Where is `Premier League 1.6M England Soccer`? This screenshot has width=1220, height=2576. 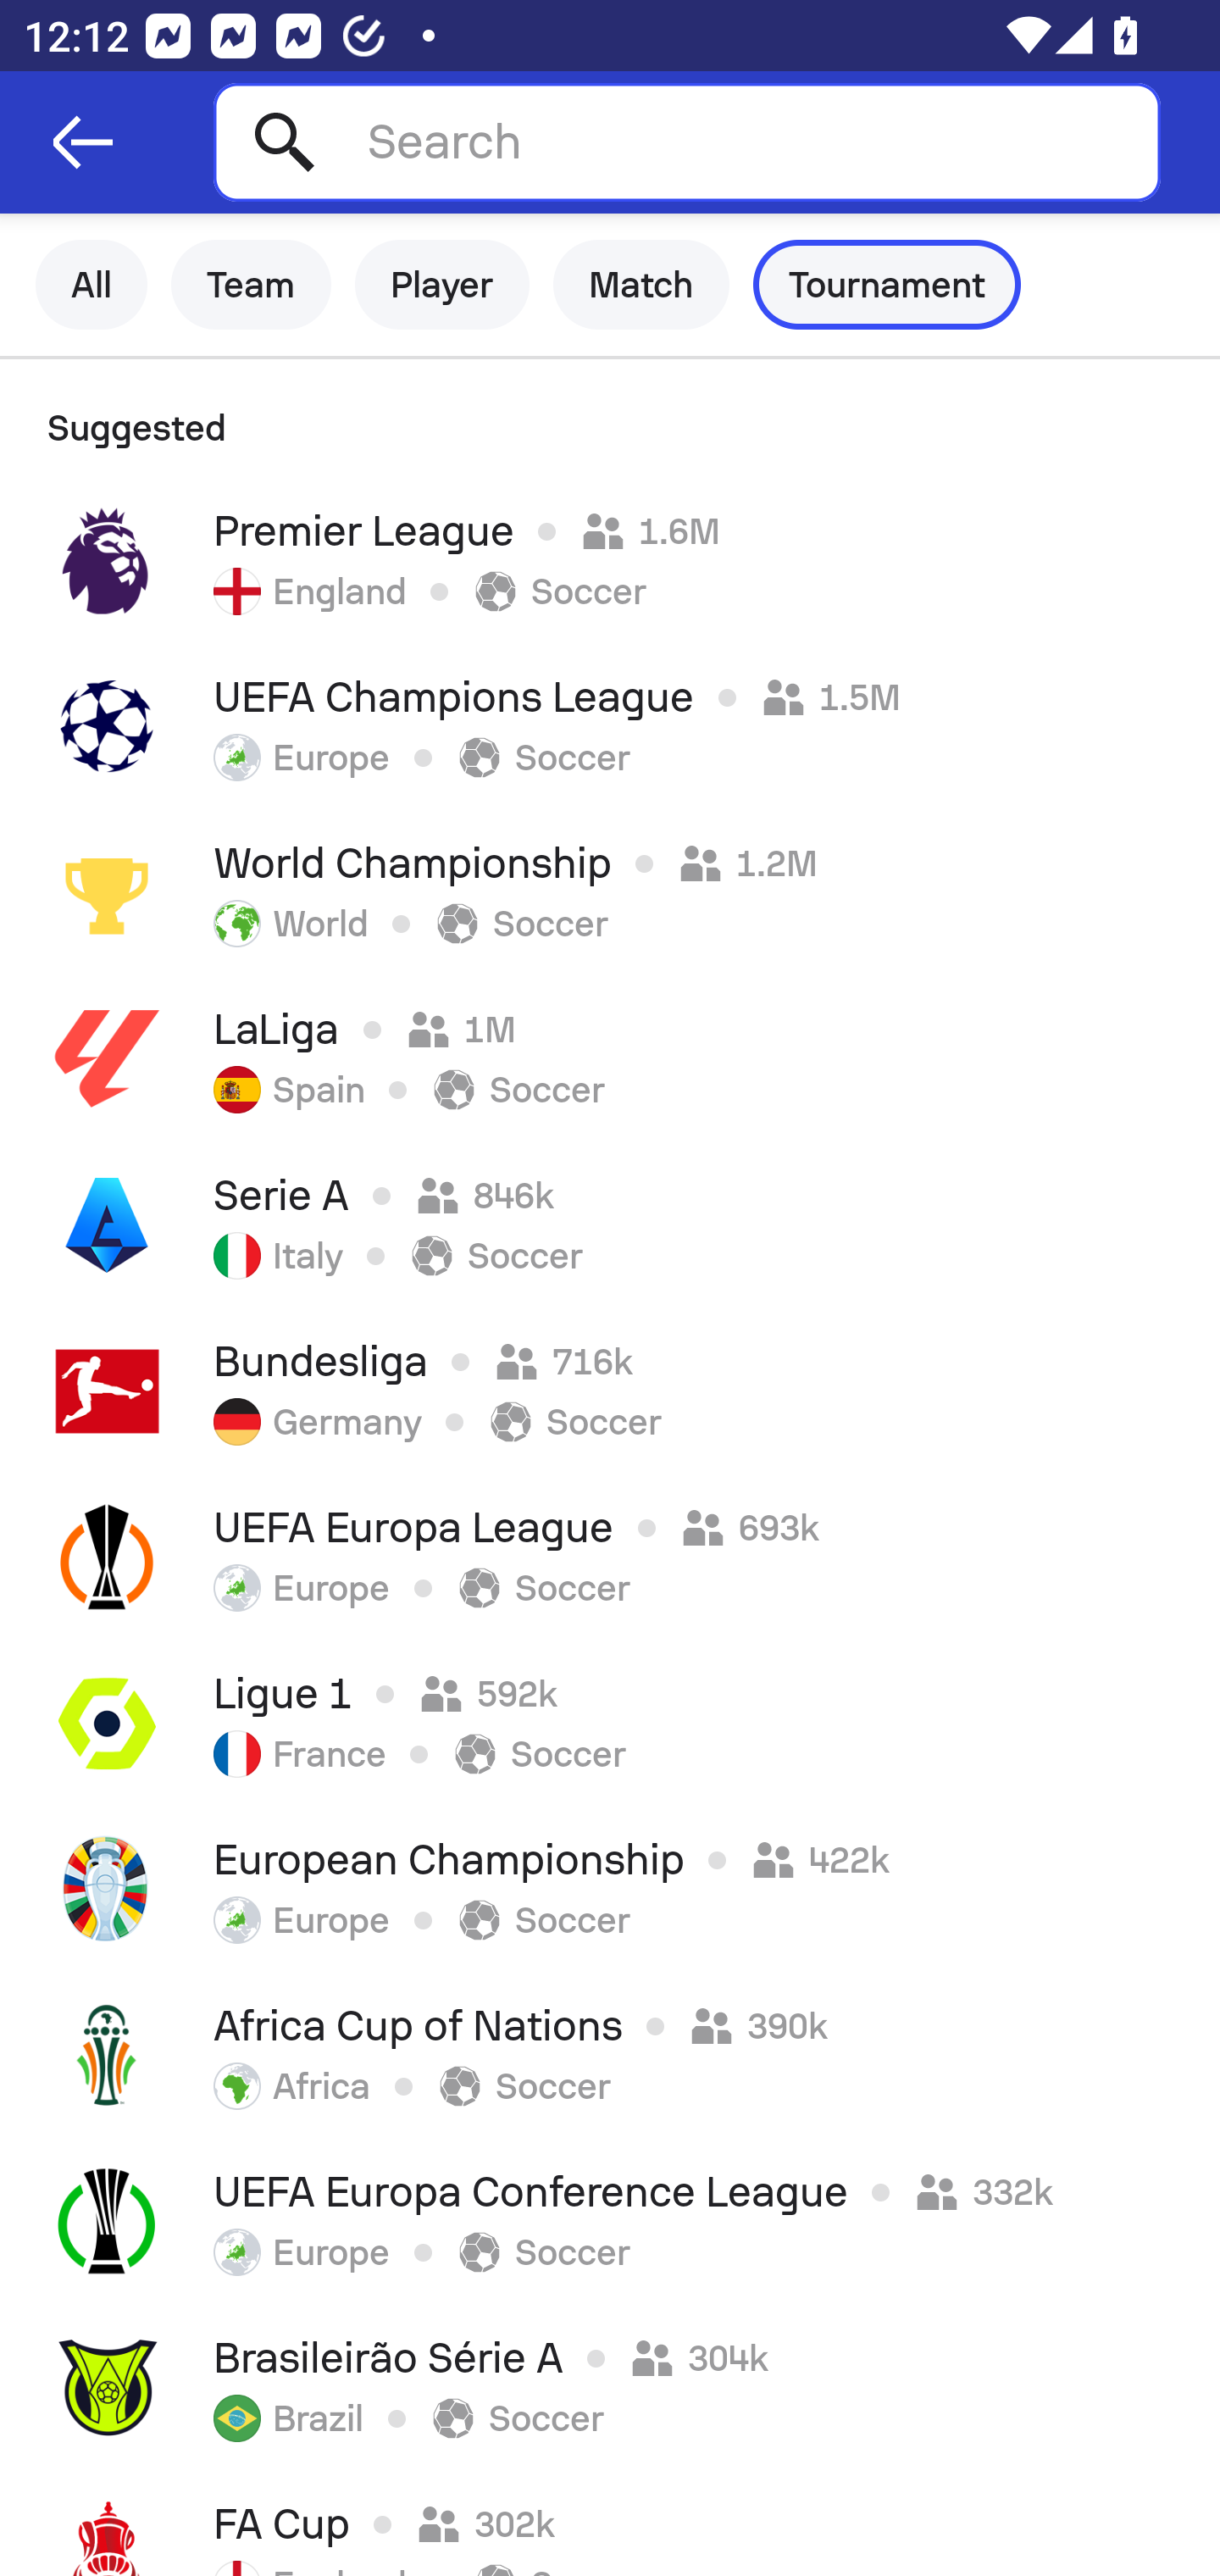 Premier League 1.6M England Soccer is located at coordinates (610, 561).